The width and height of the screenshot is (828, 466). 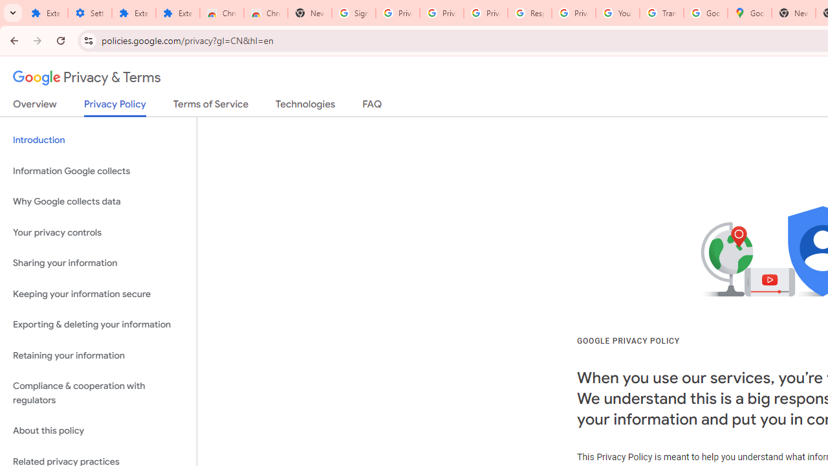 What do you see at coordinates (45, 13) in the screenshot?
I see `Extensions` at bounding box center [45, 13].